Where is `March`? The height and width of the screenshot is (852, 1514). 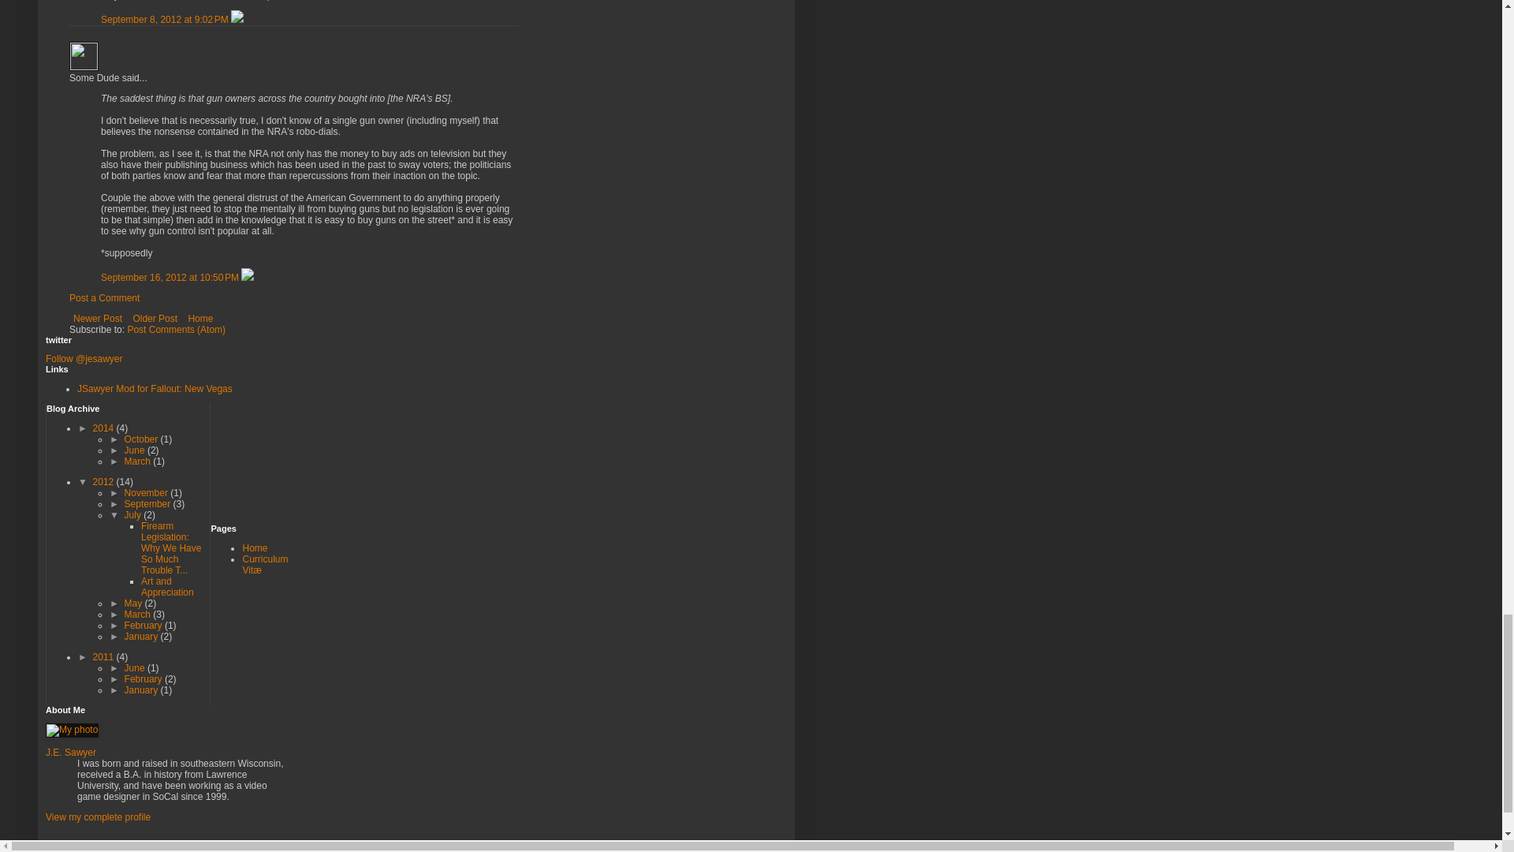 March is located at coordinates (139, 461).